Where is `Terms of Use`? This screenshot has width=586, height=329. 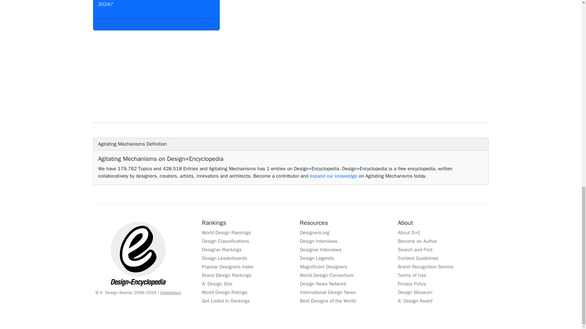 Terms of Use is located at coordinates (412, 275).